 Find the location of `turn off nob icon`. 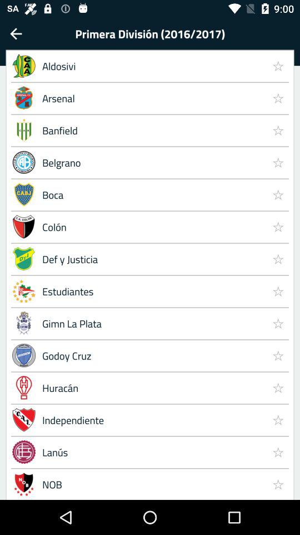

turn off nob icon is located at coordinates (152, 484).